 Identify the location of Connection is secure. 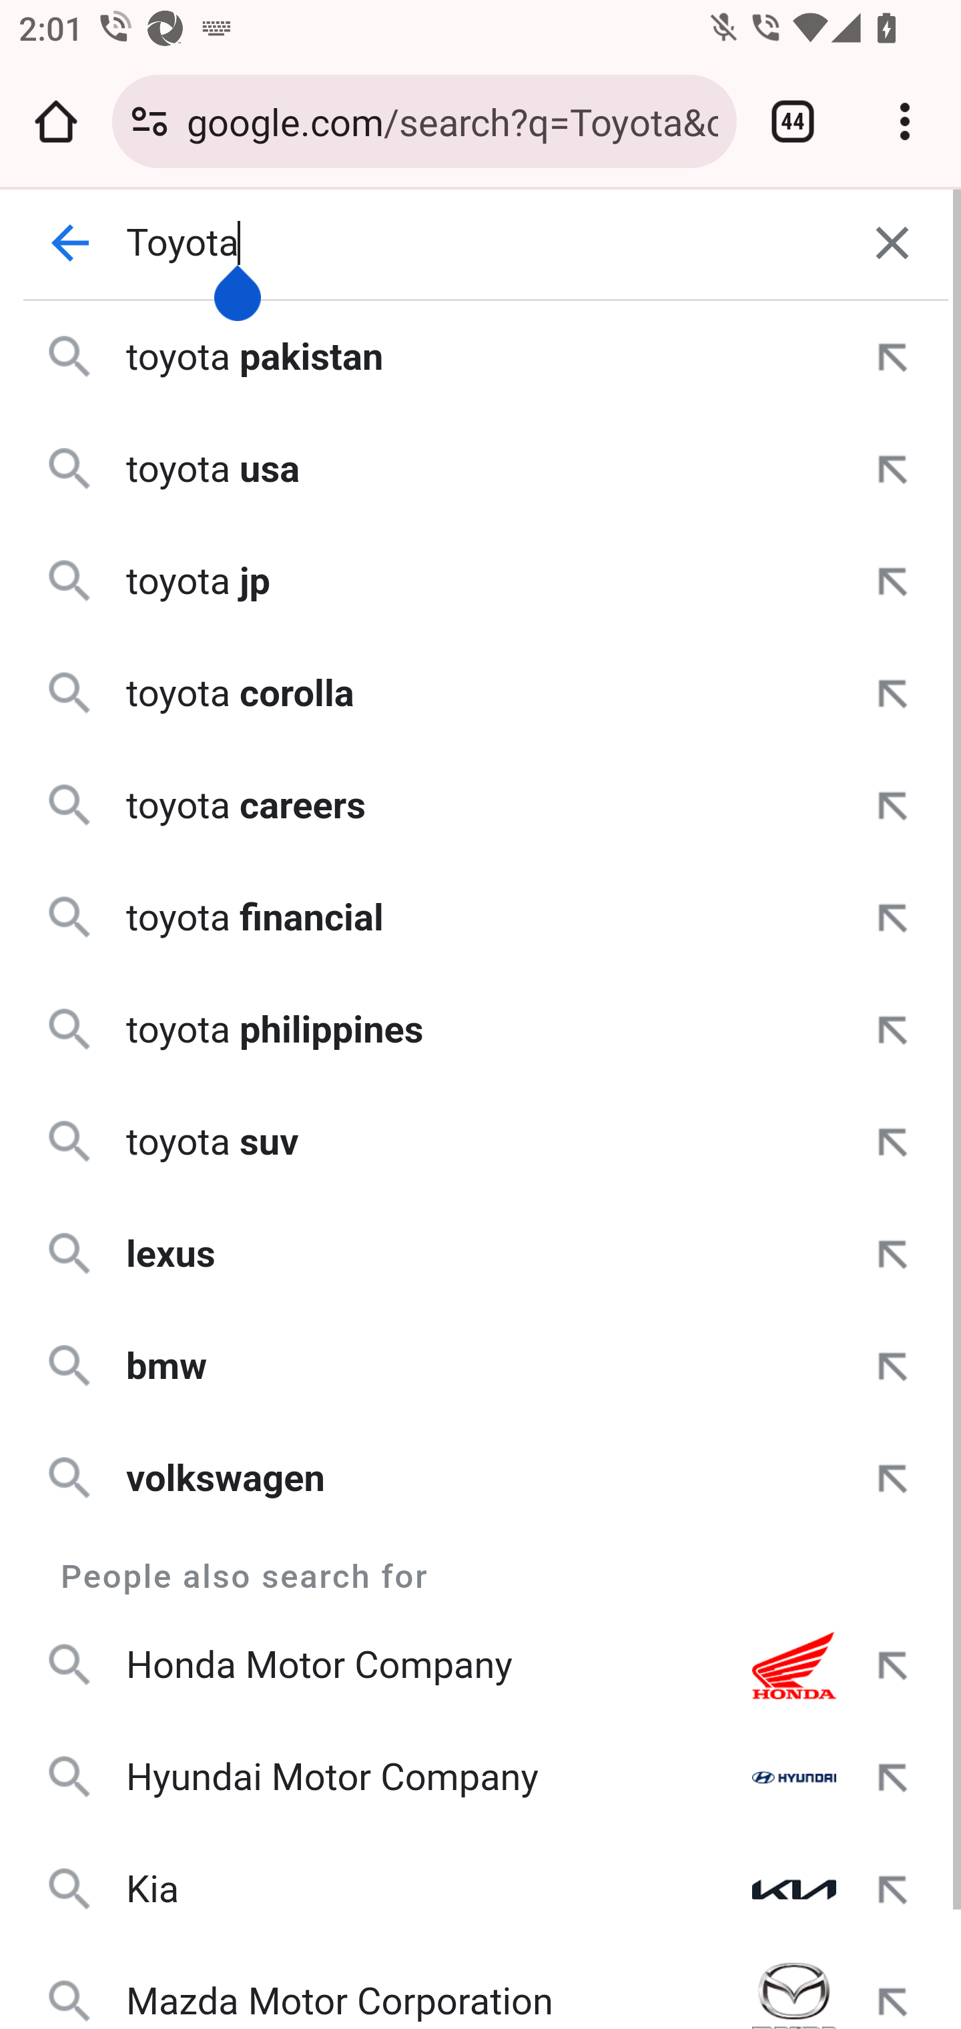
(149, 121).